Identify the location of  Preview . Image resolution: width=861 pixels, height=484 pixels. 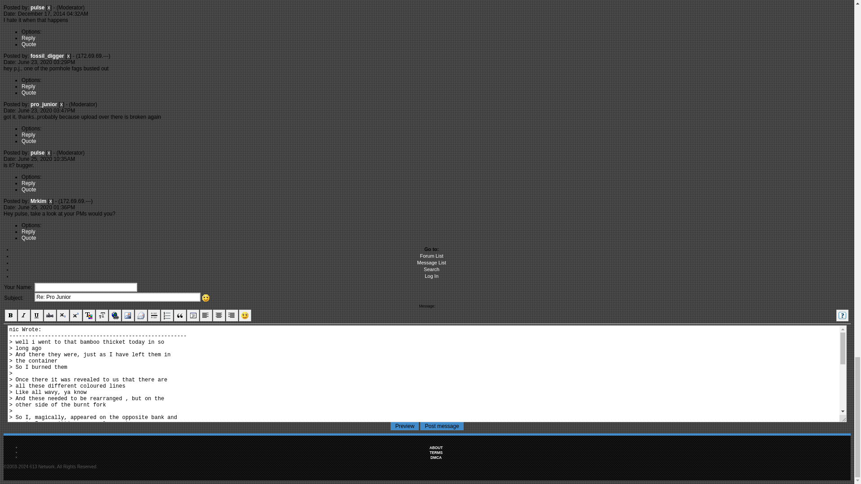
(404, 426).